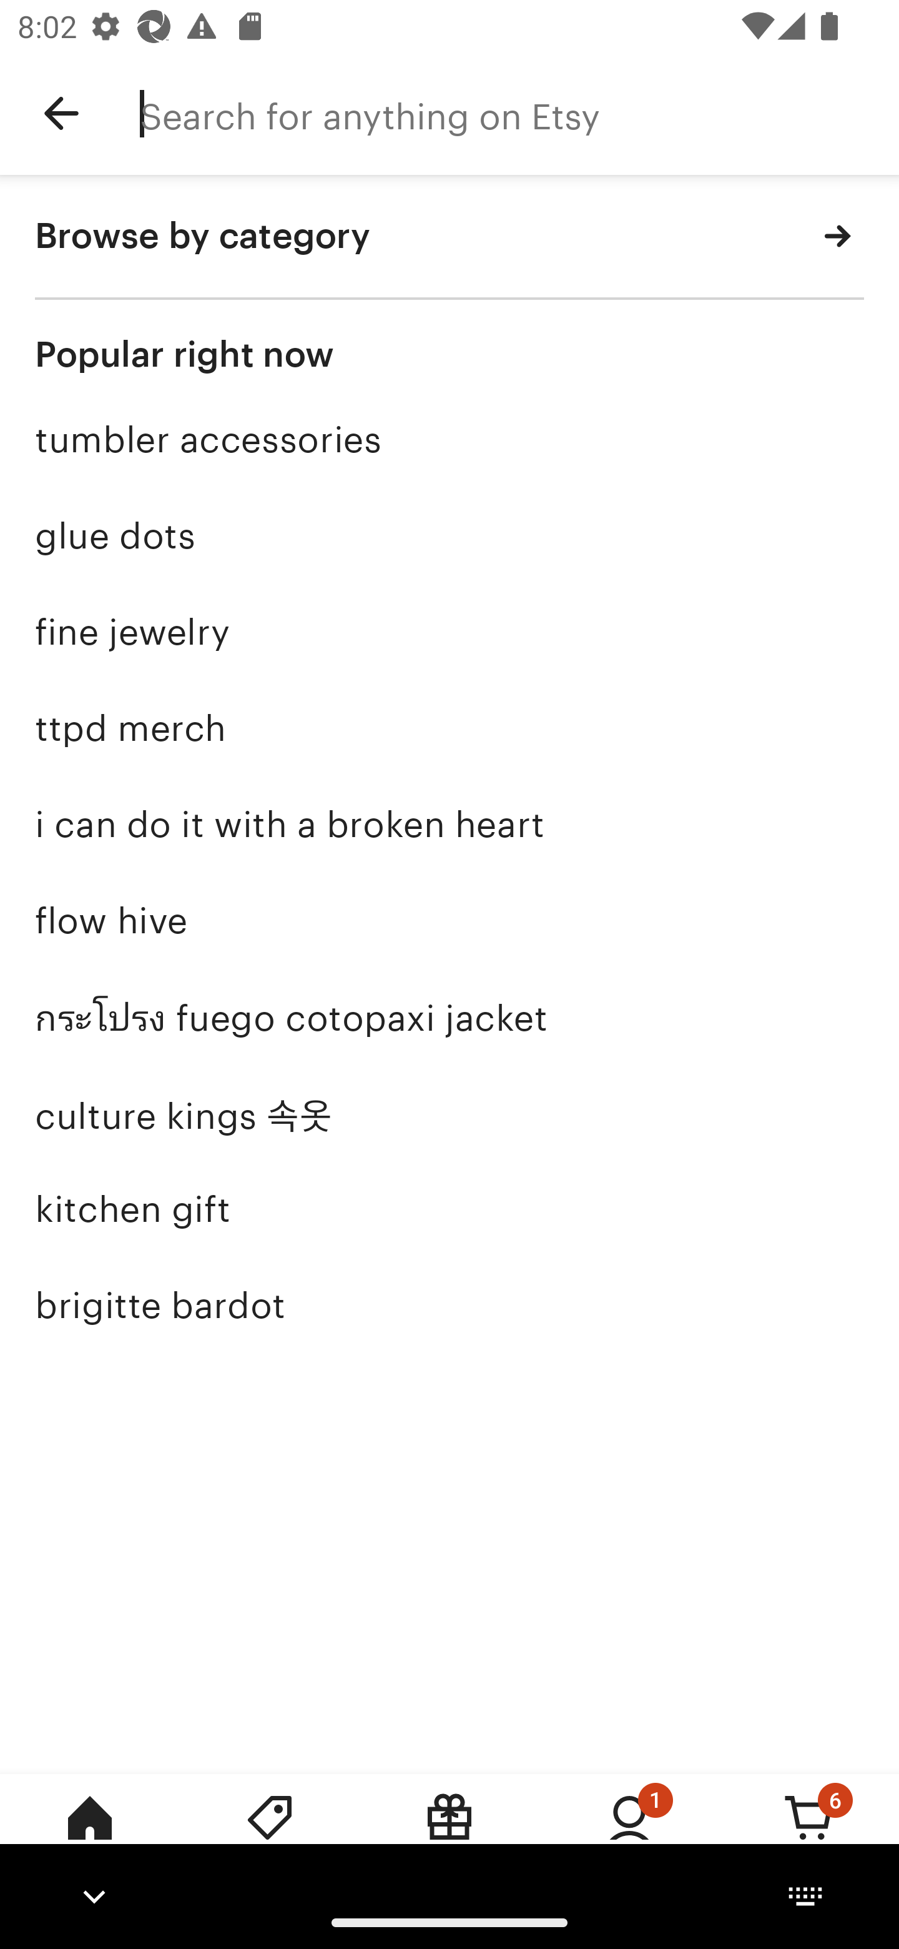 This screenshot has width=899, height=1949. What do you see at coordinates (449, 1209) in the screenshot?
I see `kitchen gift` at bounding box center [449, 1209].